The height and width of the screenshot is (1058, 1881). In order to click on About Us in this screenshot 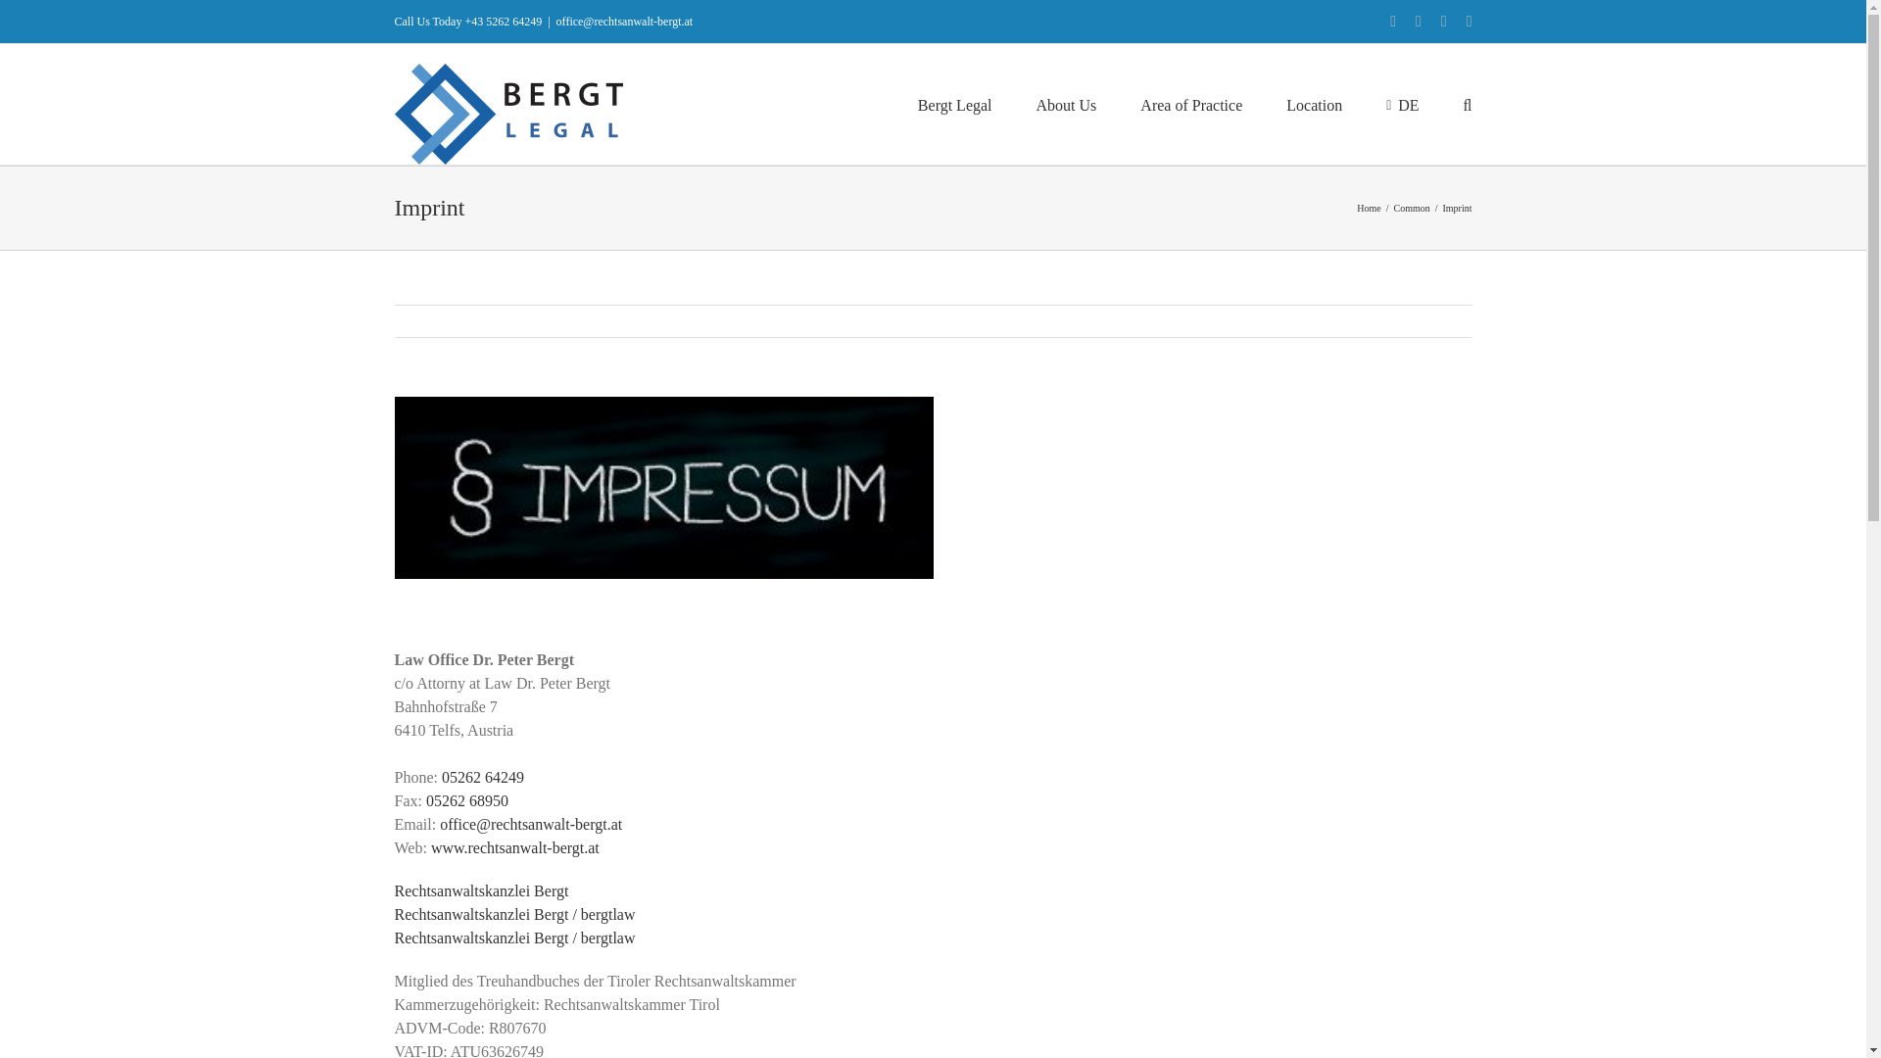, I will do `click(1066, 104)`.